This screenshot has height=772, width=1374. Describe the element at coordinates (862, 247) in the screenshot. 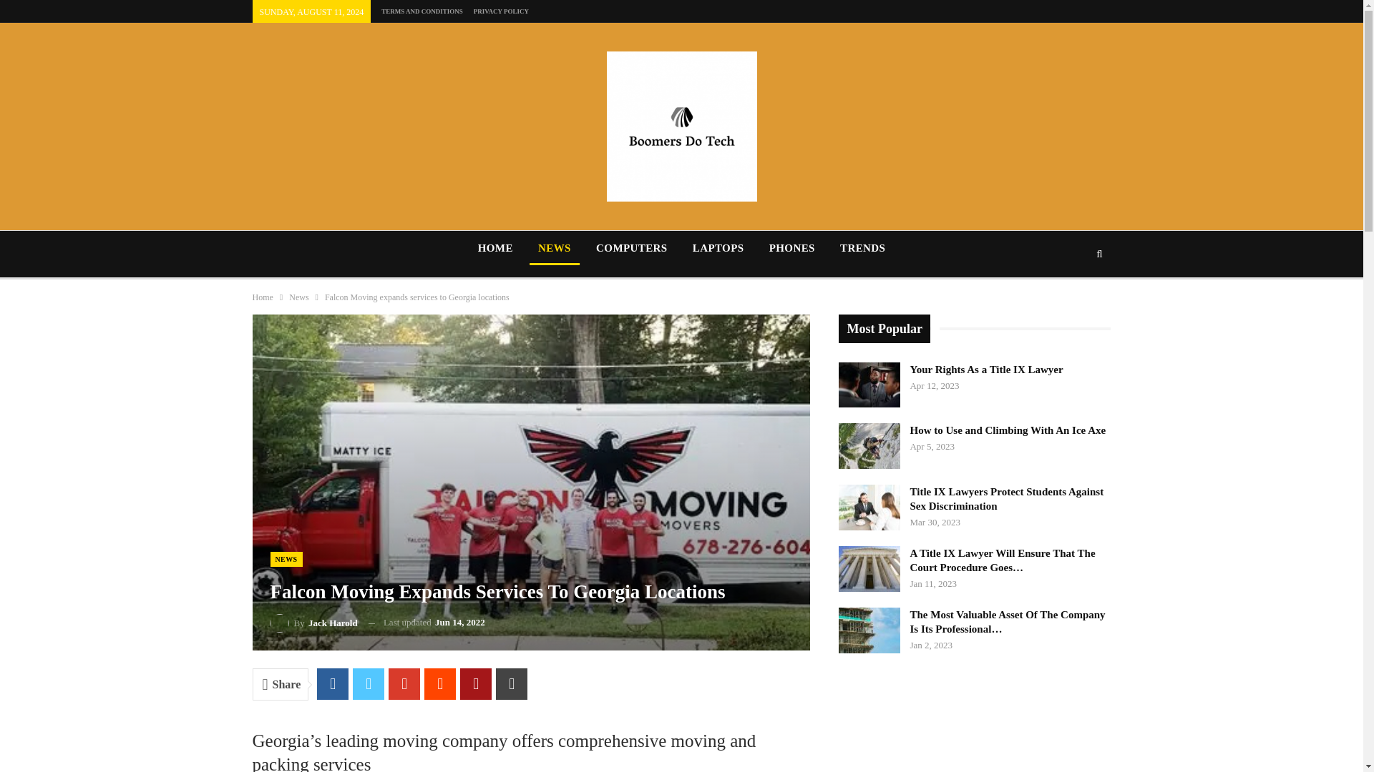

I see `TRENDS` at that location.